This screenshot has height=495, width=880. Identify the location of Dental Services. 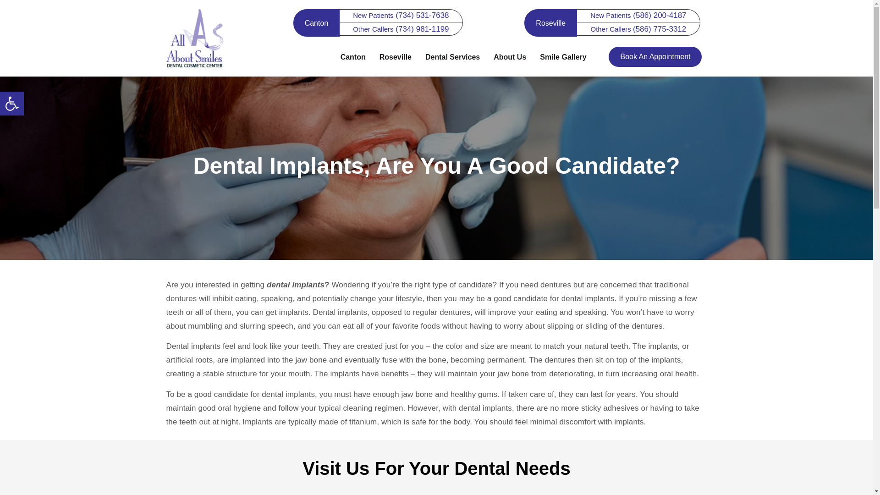
(452, 57).